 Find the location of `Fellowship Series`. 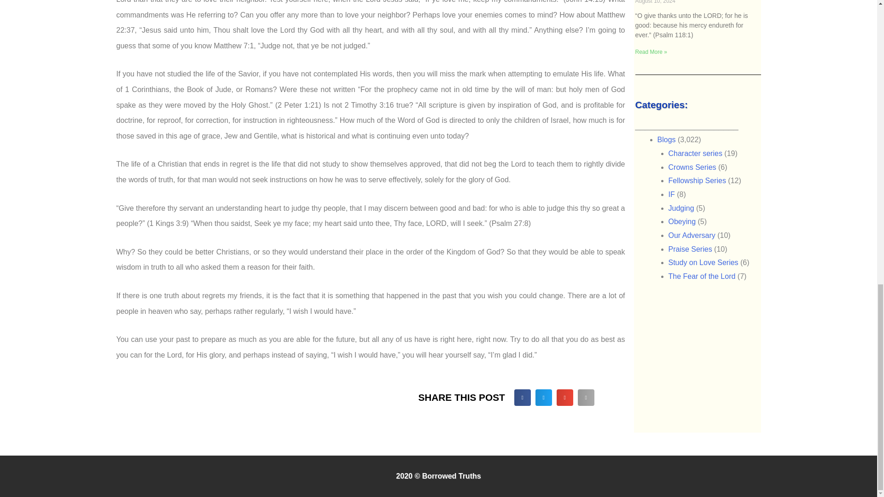

Fellowship Series is located at coordinates (697, 180).